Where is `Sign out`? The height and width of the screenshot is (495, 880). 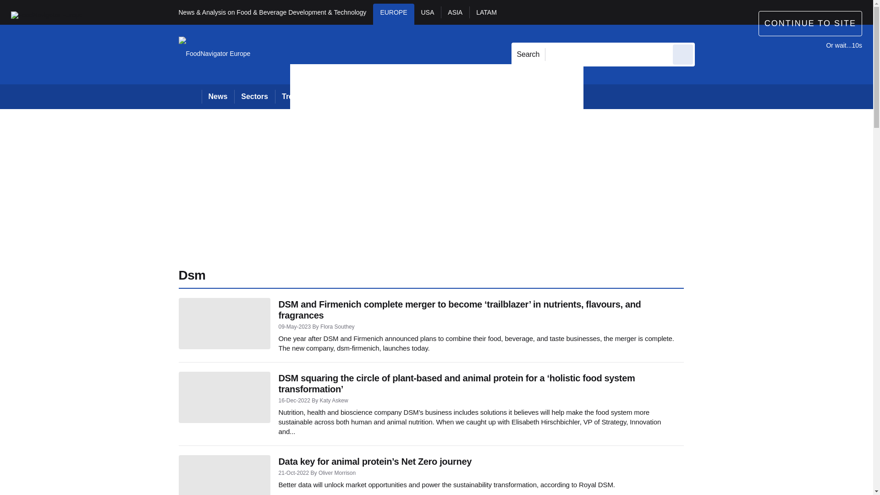 Sign out is located at coordinates (710, 12).